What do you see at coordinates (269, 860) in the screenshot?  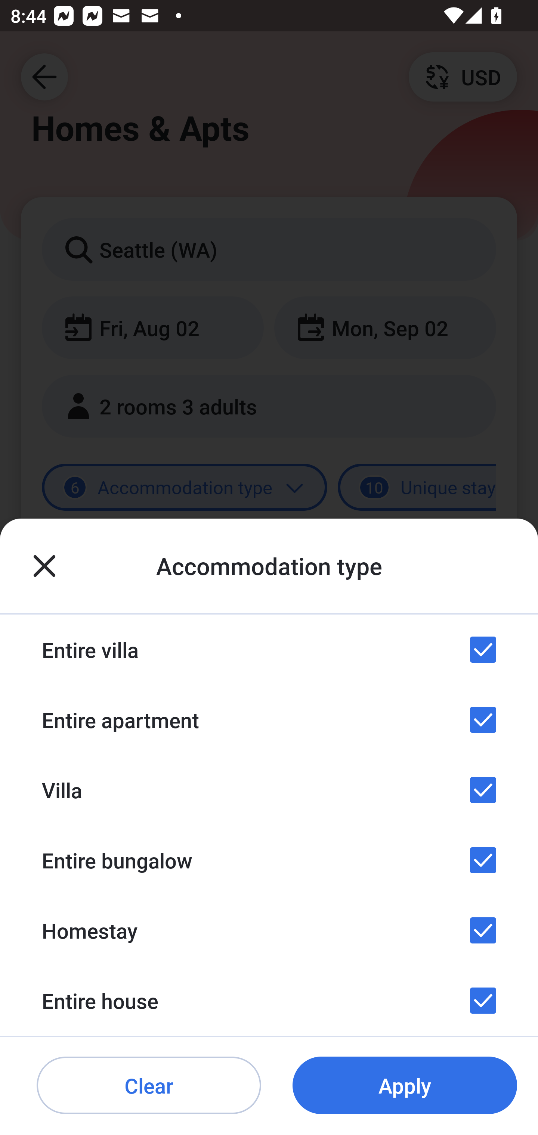 I see `Entire bungalow` at bounding box center [269, 860].